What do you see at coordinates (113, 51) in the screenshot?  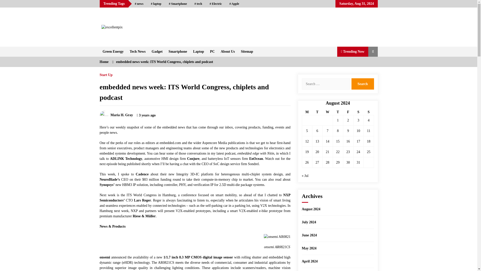 I see `Green Energy` at bounding box center [113, 51].